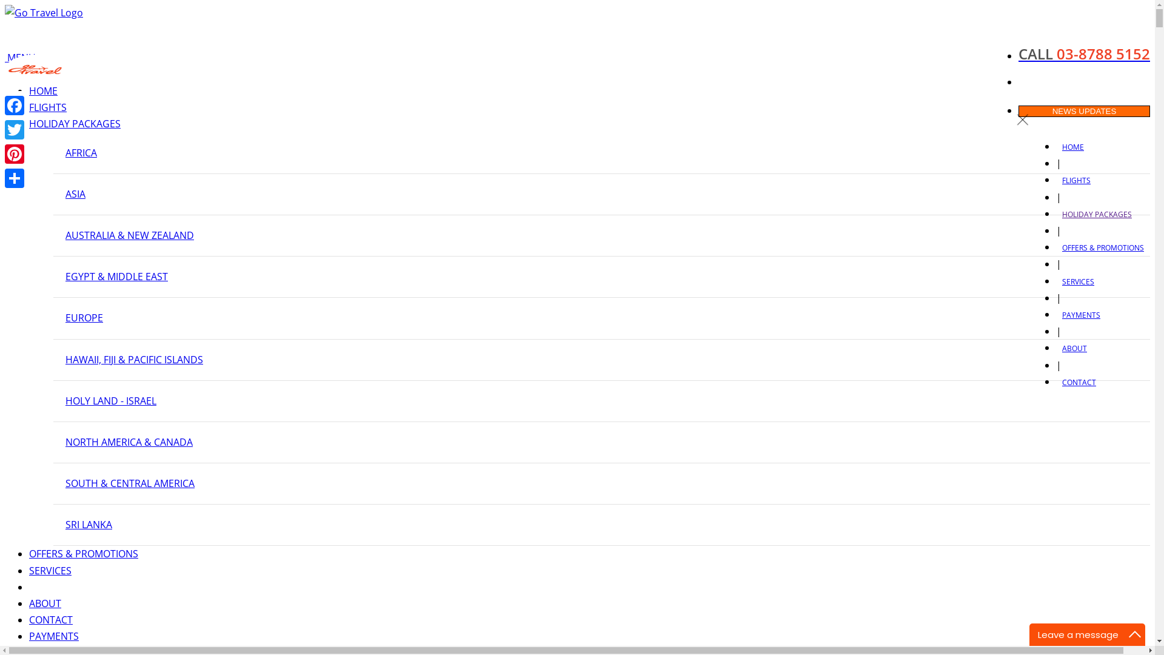 The width and height of the screenshot is (1164, 655). I want to click on SERVICES, so click(50, 571).